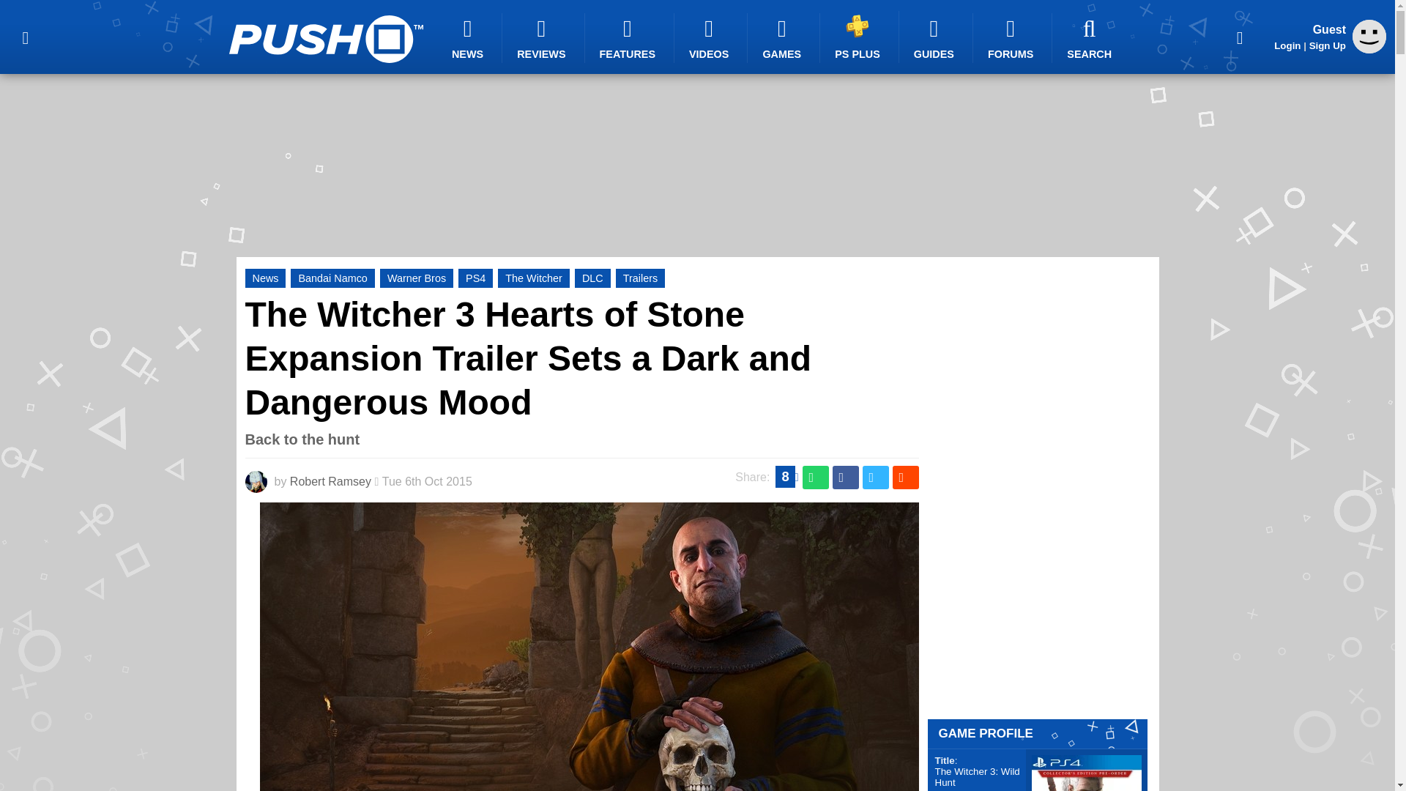  Describe the element at coordinates (936, 38) in the screenshot. I see `GUIDES` at that location.